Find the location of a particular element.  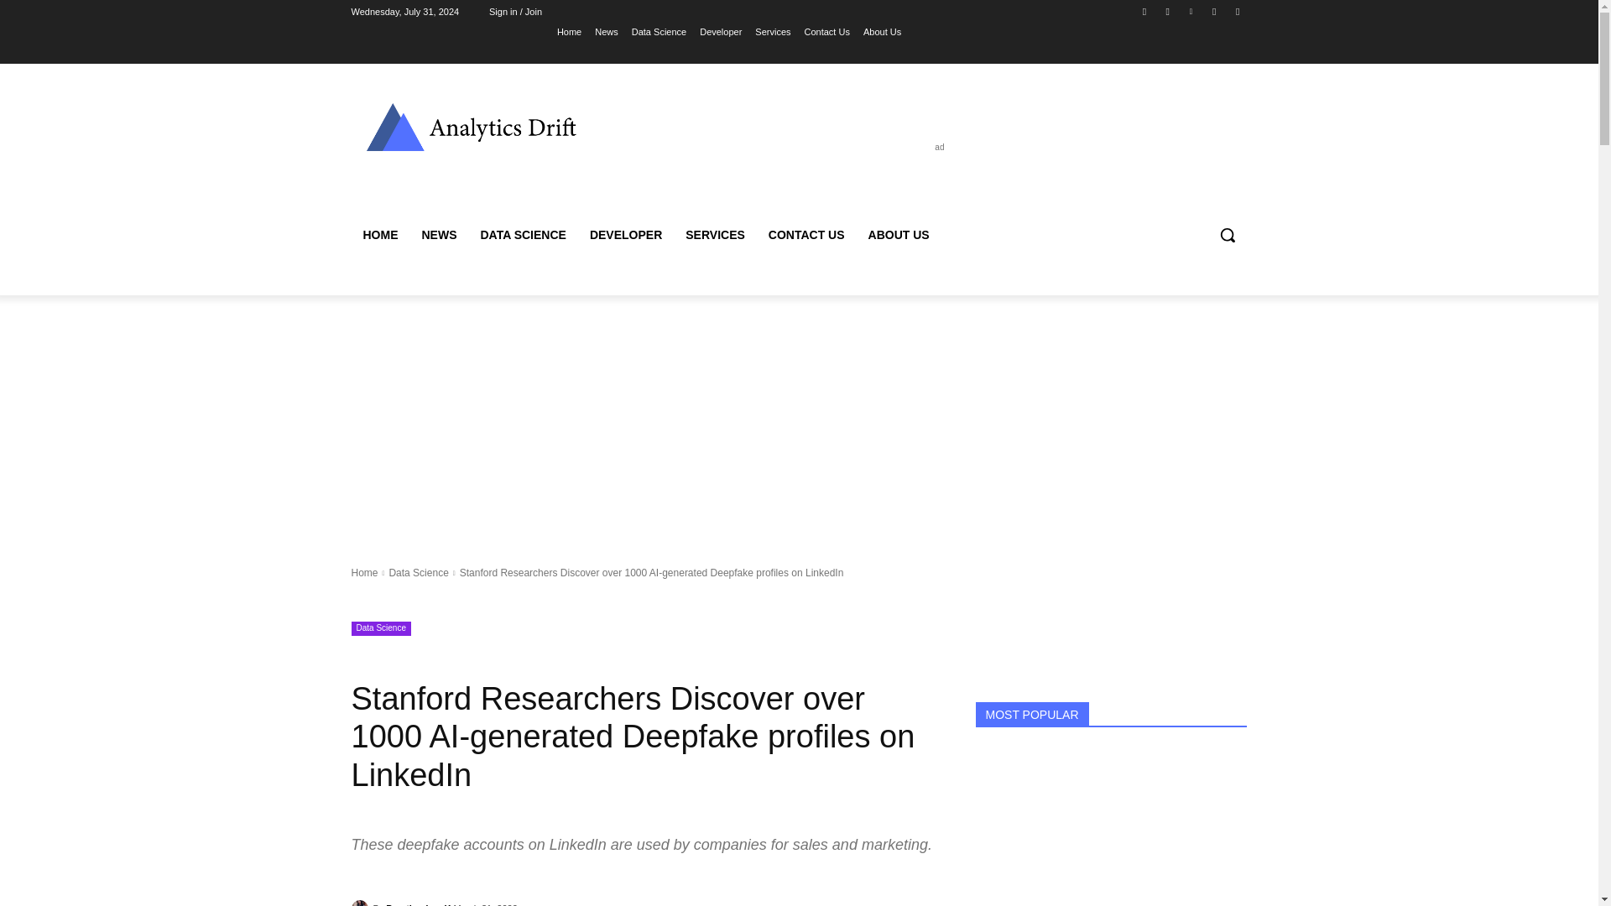

Telegram is located at coordinates (1215, 11).